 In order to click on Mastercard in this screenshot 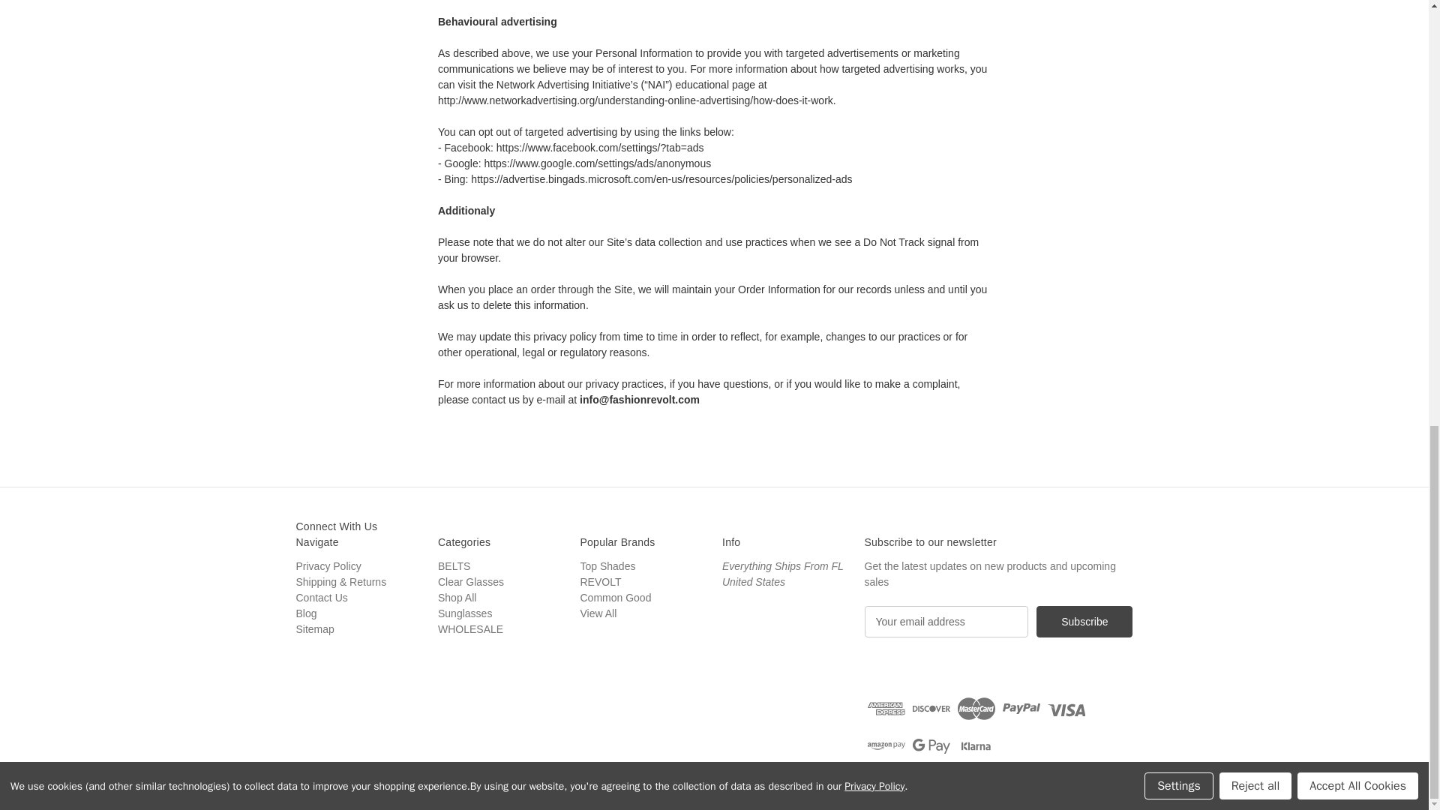, I will do `click(976, 708)`.